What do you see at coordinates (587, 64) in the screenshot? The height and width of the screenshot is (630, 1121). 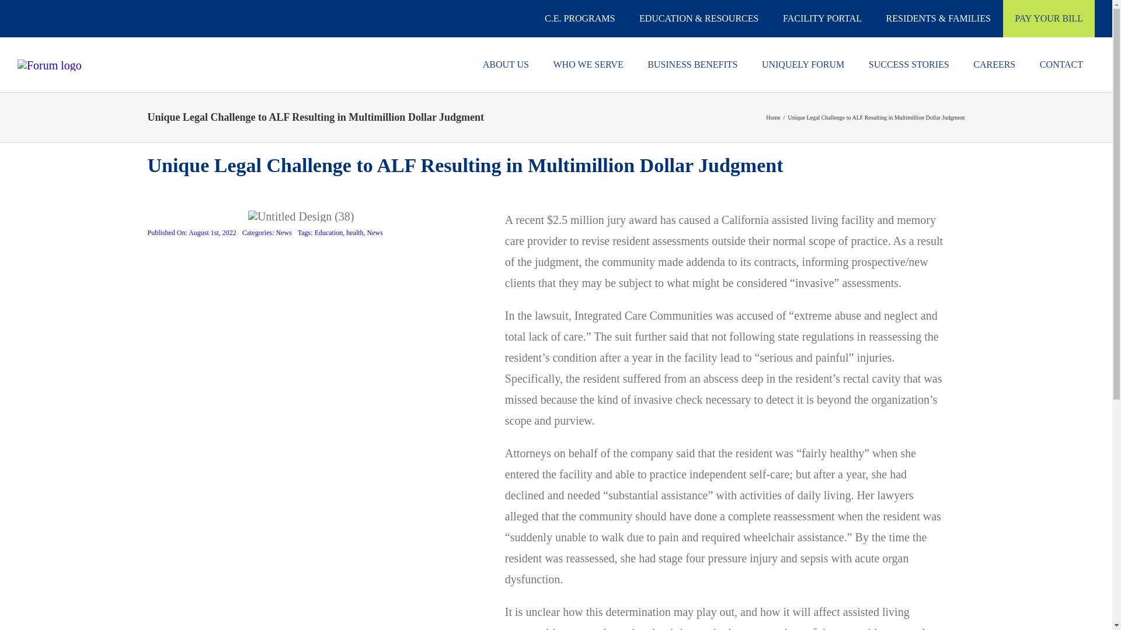 I see `WHO WE SERVE` at bounding box center [587, 64].